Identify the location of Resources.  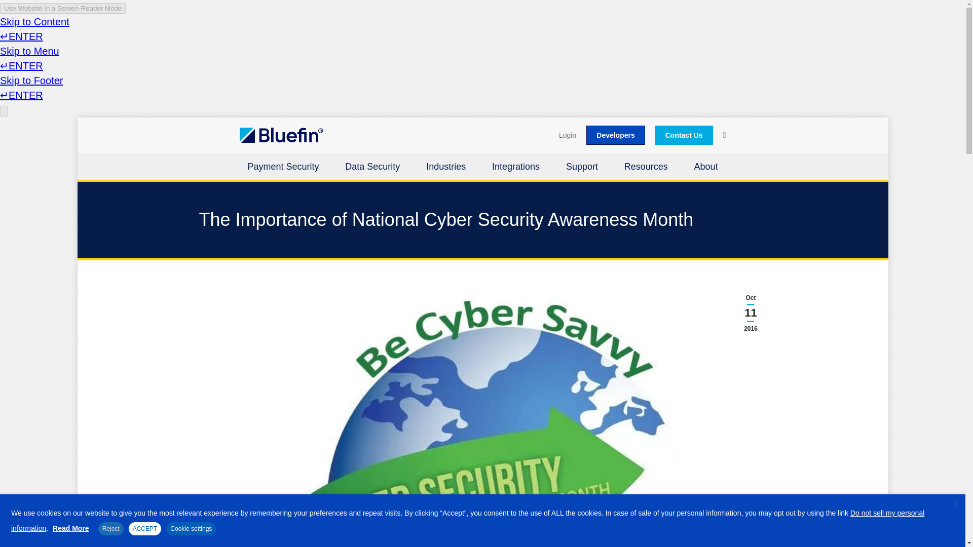
(646, 168).